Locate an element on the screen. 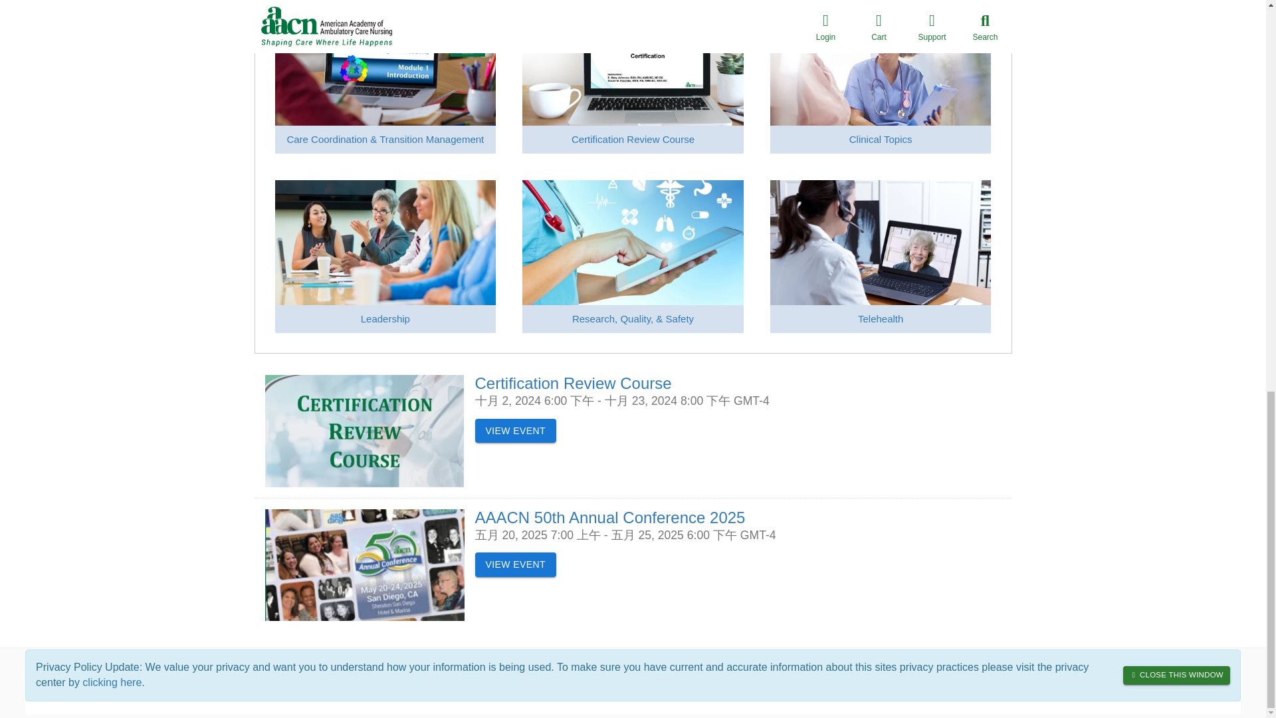 This screenshot has height=718, width=1276. Certification Review Course is located at coordinates (573, 383).